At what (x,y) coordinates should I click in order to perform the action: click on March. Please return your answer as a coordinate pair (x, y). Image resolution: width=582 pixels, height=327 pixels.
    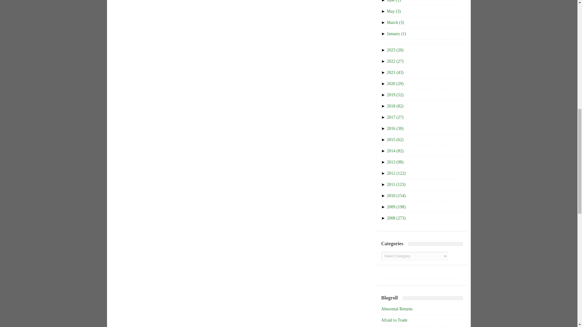
    Looking at the image, I should click on (395, 22).